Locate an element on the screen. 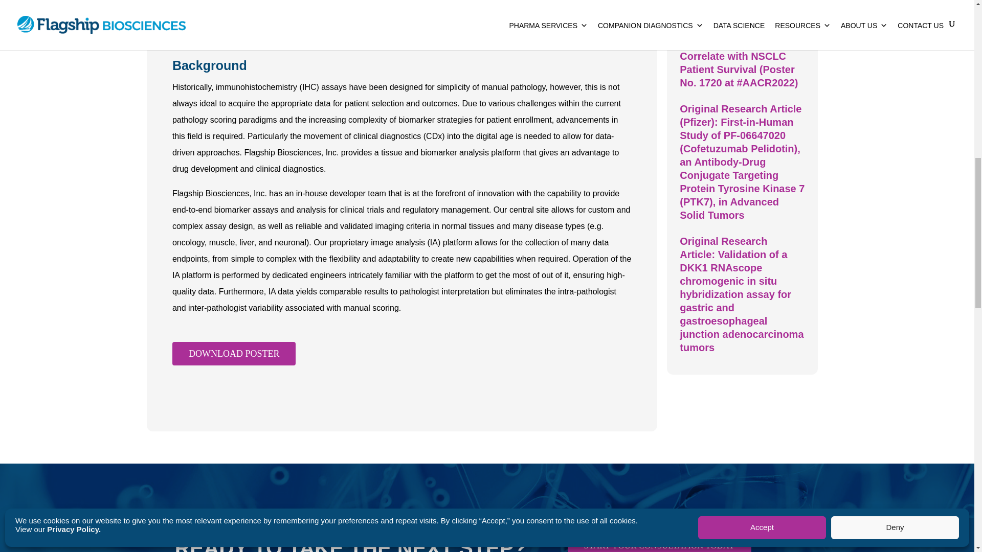  Accept is located at coordinates (762, 251).